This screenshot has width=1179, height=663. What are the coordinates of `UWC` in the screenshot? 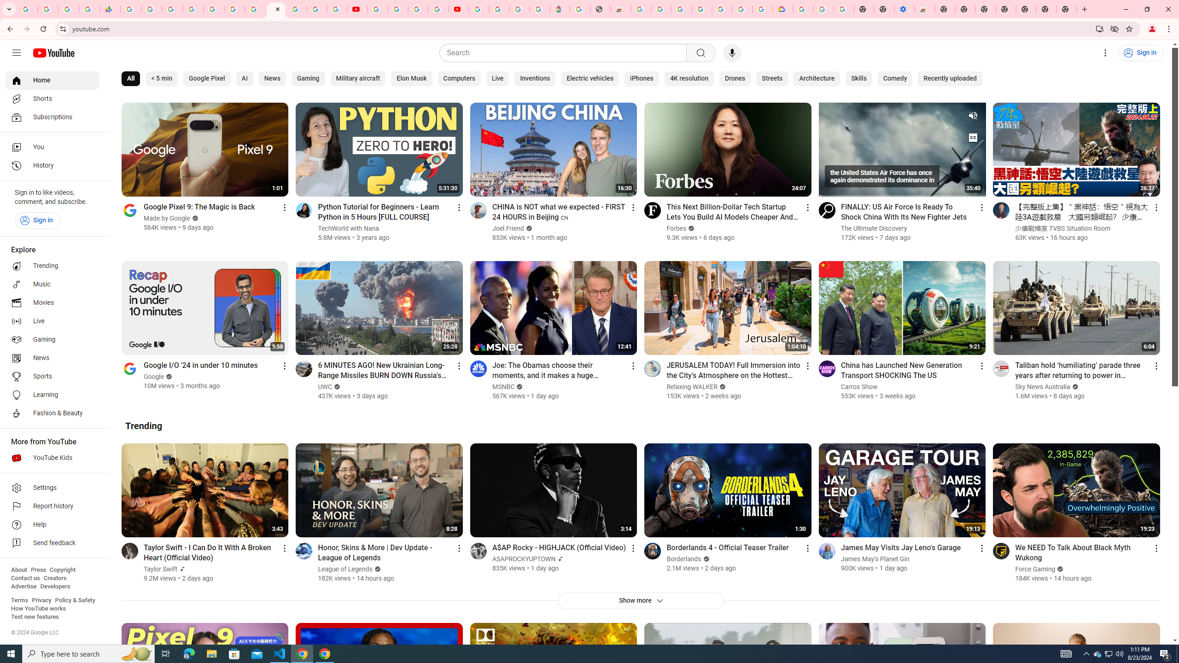 It's located at (325, 387).